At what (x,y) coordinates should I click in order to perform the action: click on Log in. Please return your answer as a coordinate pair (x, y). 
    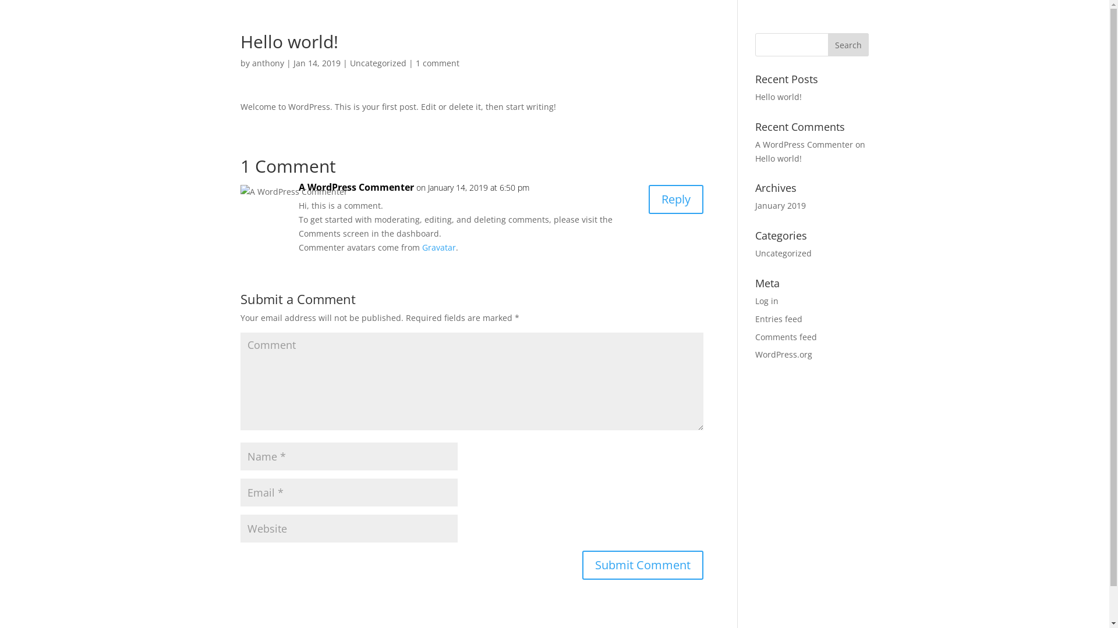
    Looking at the image, I should click on (767, 301).